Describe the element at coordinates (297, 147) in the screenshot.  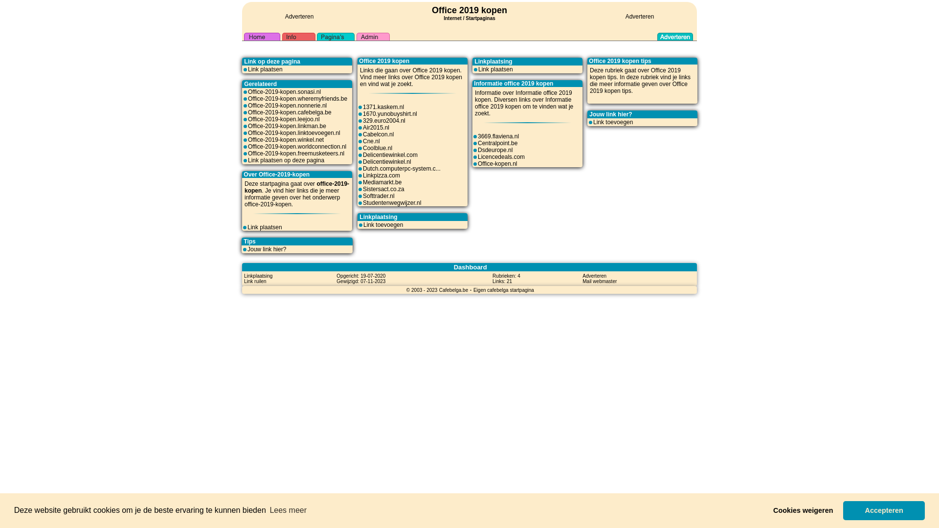
I see `Office-2019-kopen.worldconnection.nl` at that location.